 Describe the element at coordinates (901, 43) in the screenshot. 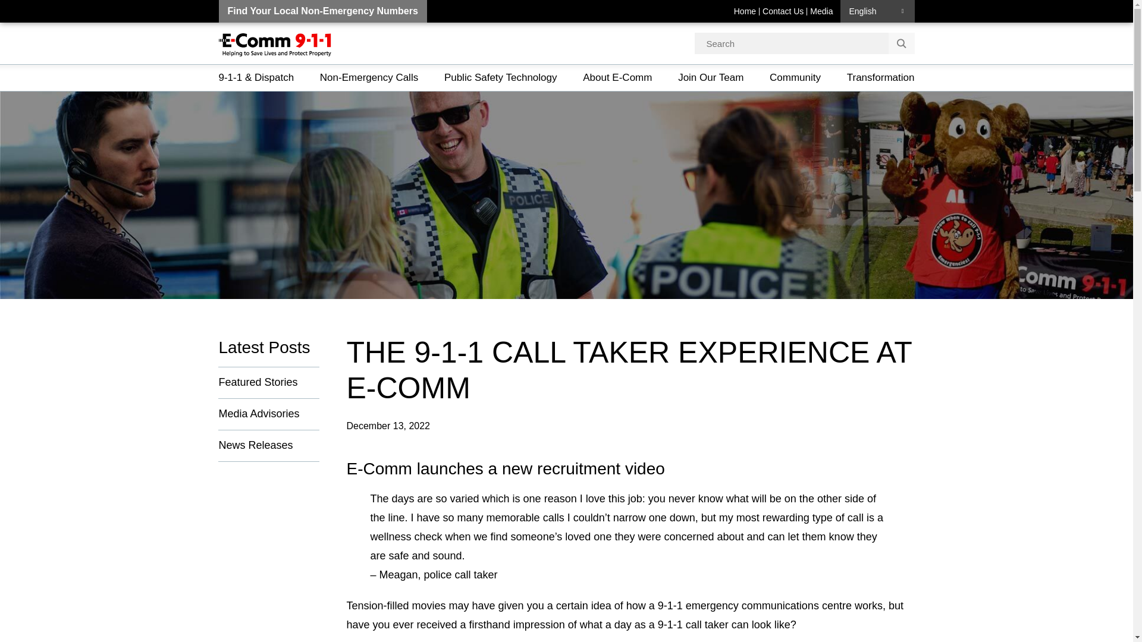

I see `Search` at that location.